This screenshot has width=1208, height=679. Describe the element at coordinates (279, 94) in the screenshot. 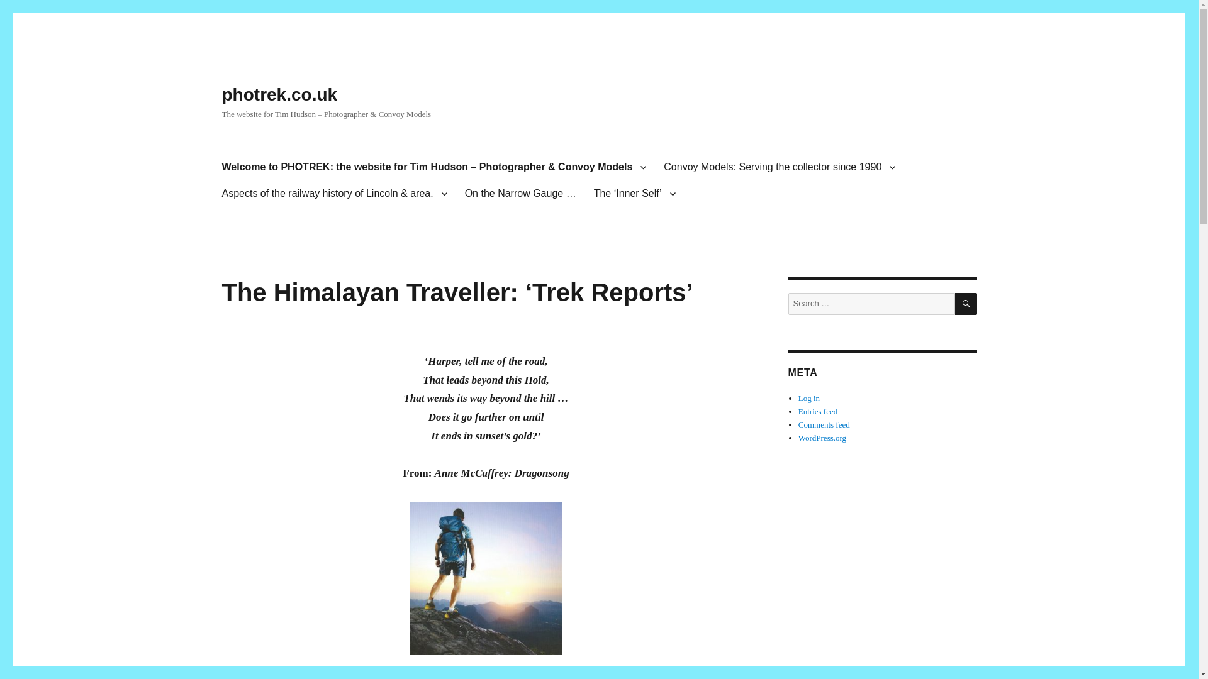

I see `photrek.co.uk` at that location.